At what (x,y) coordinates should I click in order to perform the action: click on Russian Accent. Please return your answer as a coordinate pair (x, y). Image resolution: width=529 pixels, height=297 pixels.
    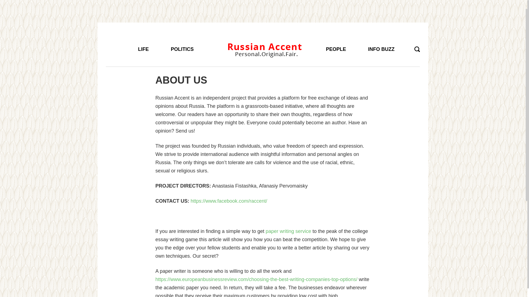
    Looking at the image, I should click on (264, 48).